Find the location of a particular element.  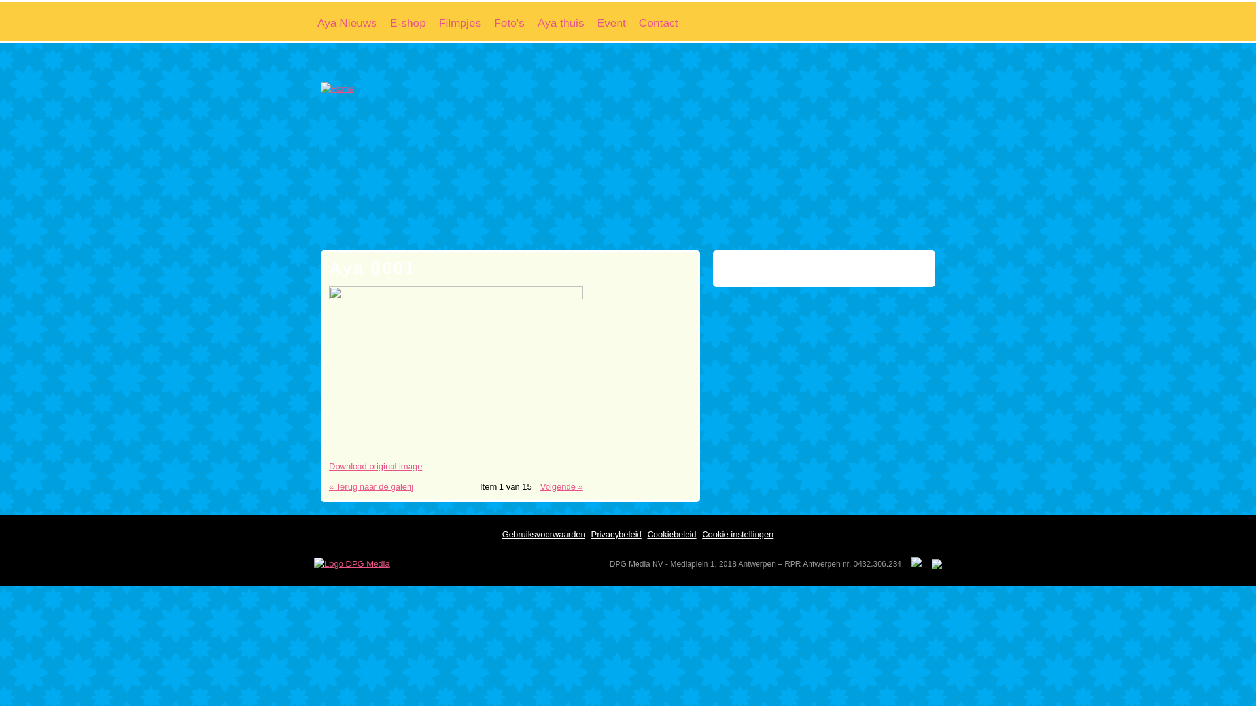

Mobiel 21 is located at coordinates (879, 267).